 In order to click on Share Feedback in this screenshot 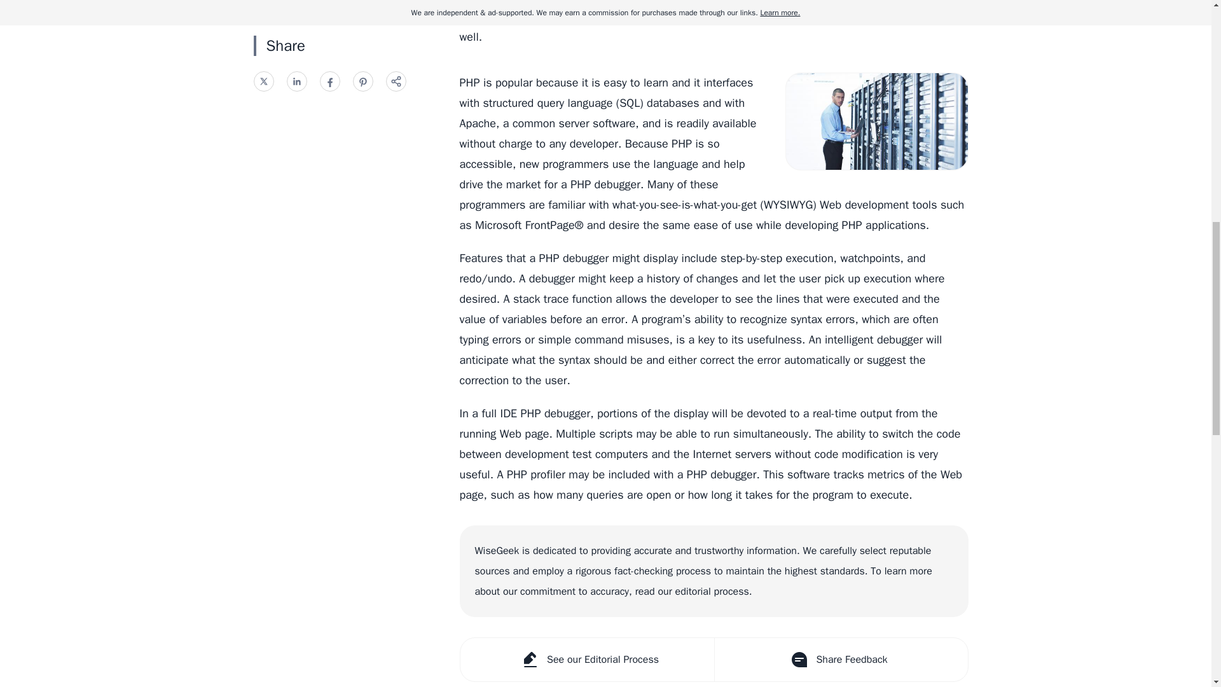, I will do `click(839, 660)`.